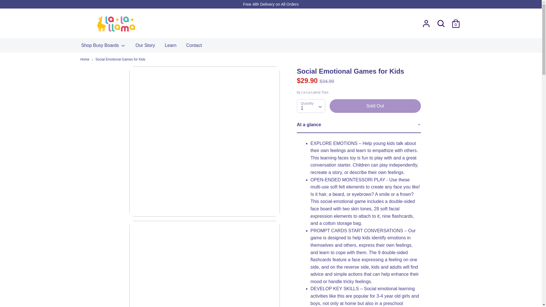 This screenshot has height=307, width=546. I want to click on Diners Club, so click(367, 289).